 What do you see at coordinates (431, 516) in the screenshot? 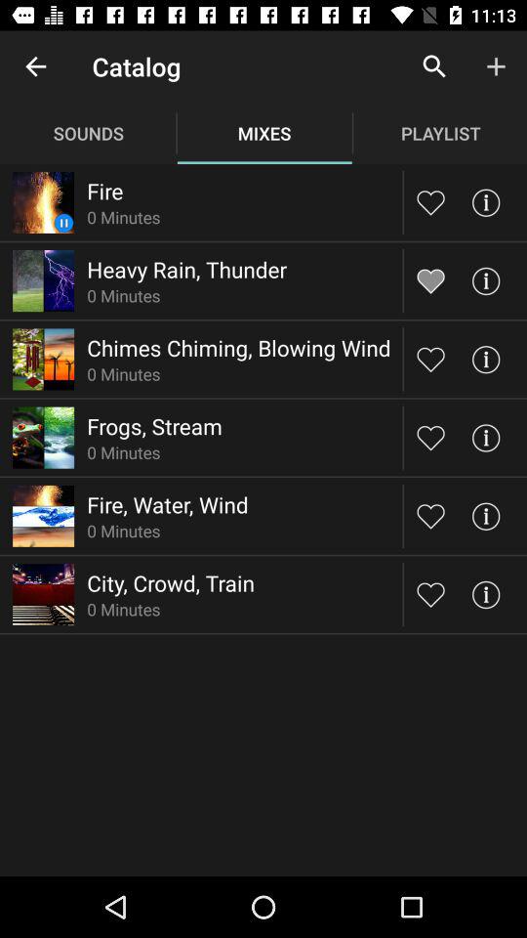
I see `to like the picture` at bounding box center [431, 516].